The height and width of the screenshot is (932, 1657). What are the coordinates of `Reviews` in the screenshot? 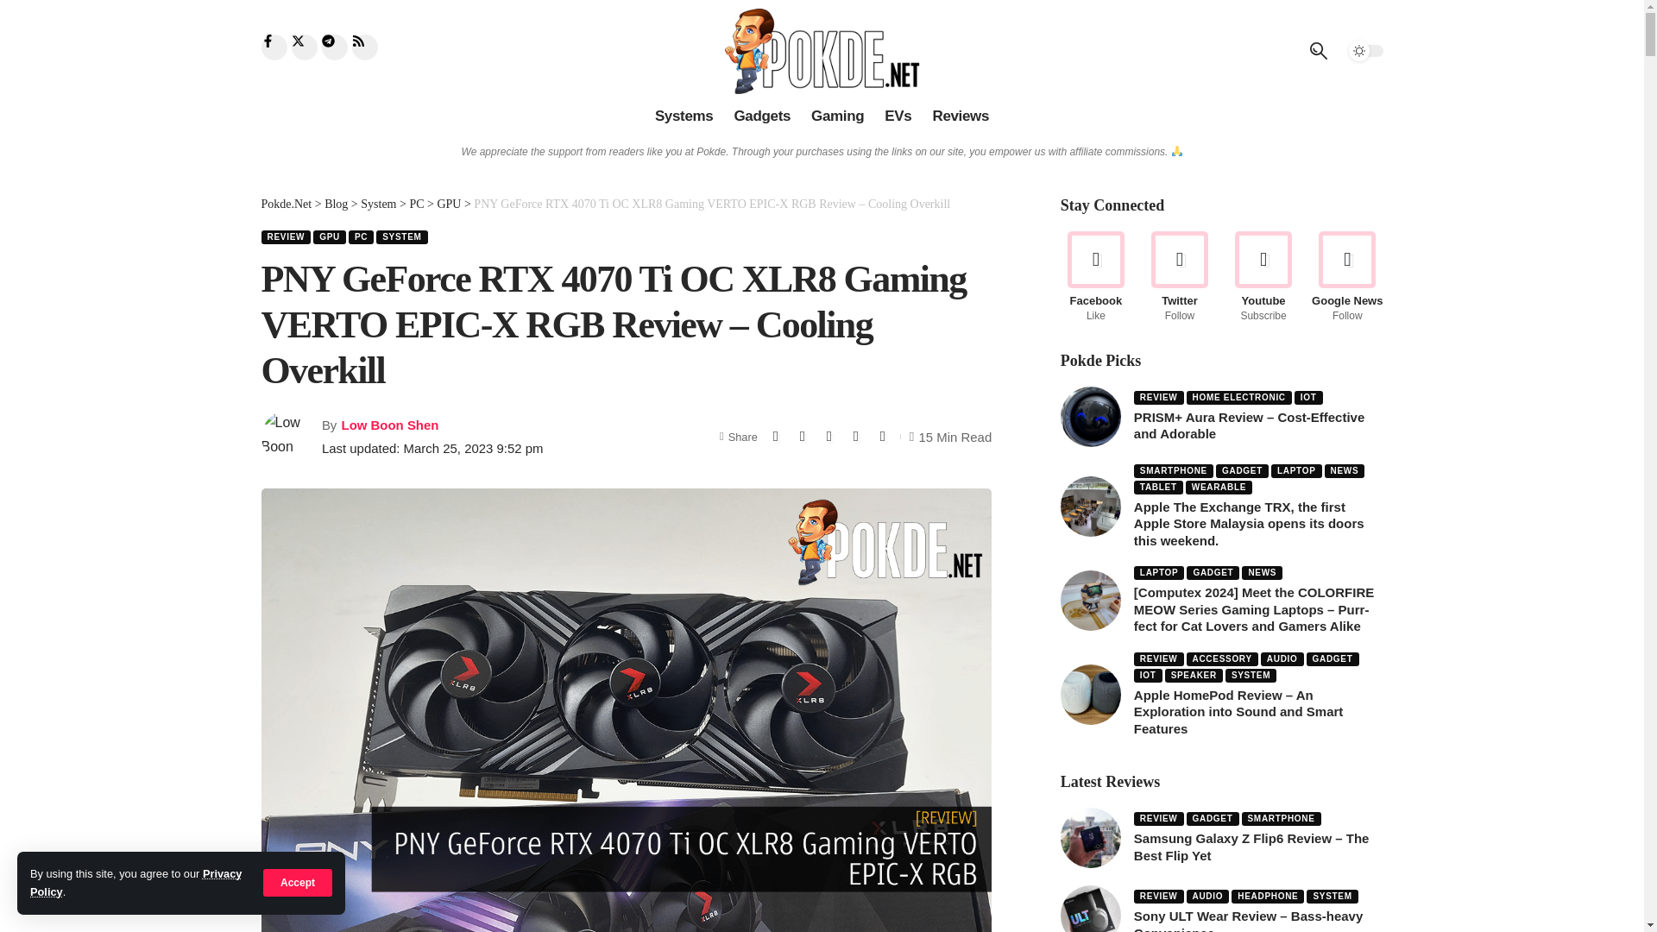 It's located at (960, 116).